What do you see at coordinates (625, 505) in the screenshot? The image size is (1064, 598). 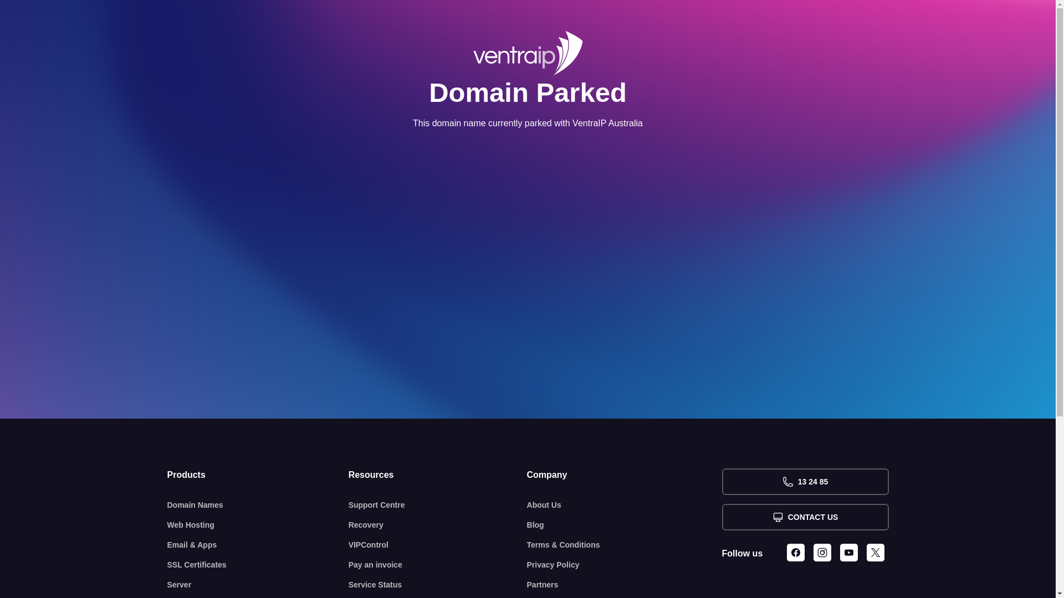 I see `About Us` at bounding box center [625, 505].